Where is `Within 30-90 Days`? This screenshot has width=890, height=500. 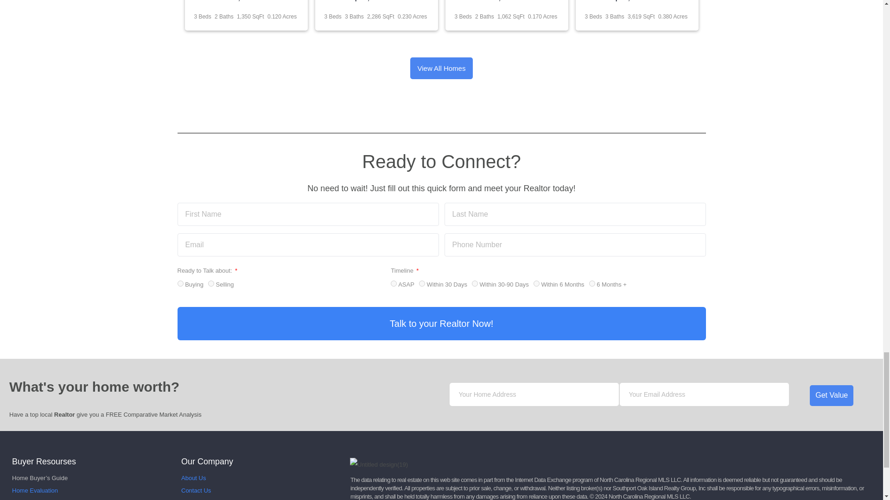
Within 30-90 Days is located at coordinates (475, 283).